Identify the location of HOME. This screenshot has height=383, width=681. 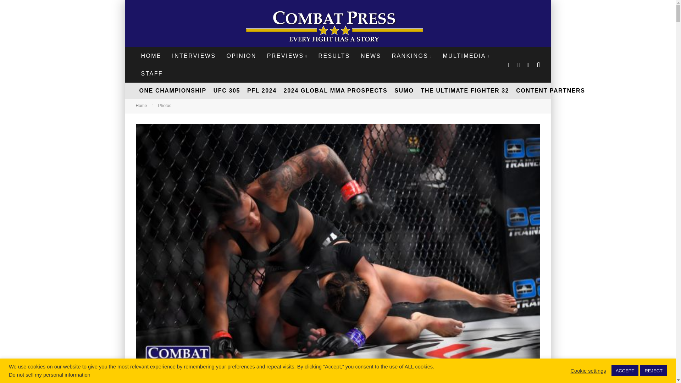
(151, 56).